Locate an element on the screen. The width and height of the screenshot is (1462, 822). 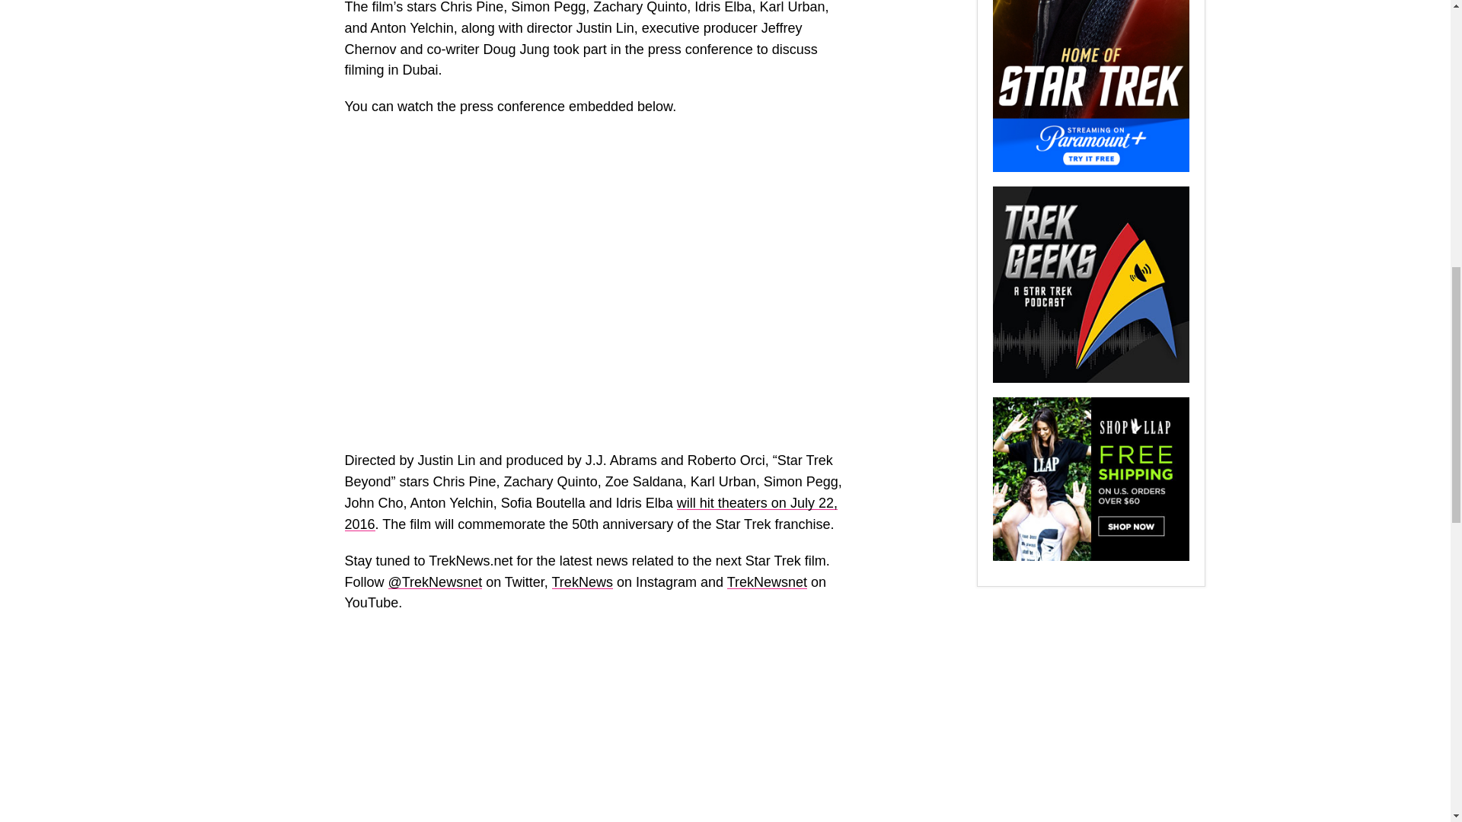
TrekNewsnet is located at coordinates (766, 581).